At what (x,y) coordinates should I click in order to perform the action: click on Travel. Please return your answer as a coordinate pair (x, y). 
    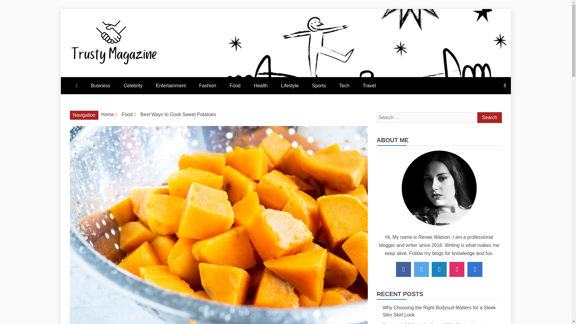
    Looking at the image, I should click on (369, 86).